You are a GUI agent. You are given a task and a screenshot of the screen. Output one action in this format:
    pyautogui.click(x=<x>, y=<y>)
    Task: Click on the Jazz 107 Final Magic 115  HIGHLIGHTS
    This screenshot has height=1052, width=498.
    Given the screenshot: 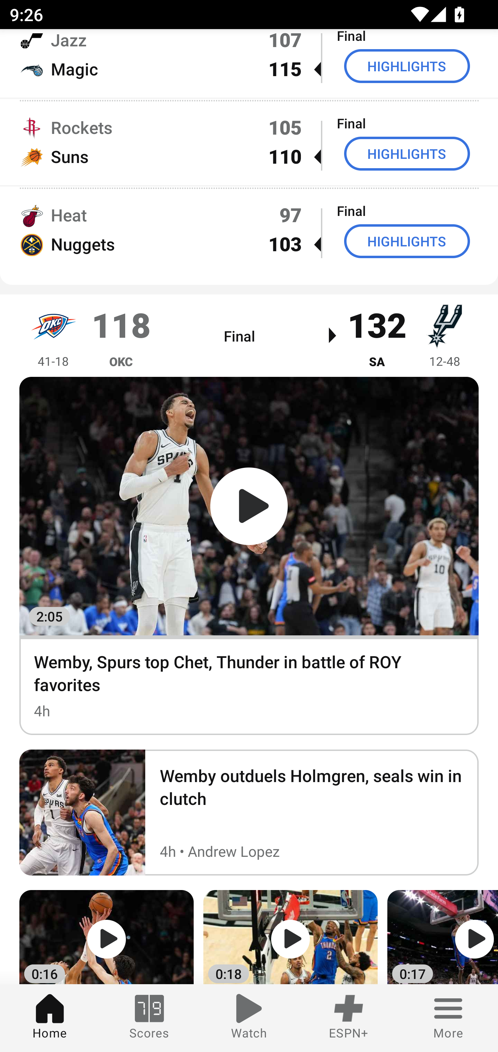 What is the action you would take?
    pyautogui.click(x=249, y=64)
    